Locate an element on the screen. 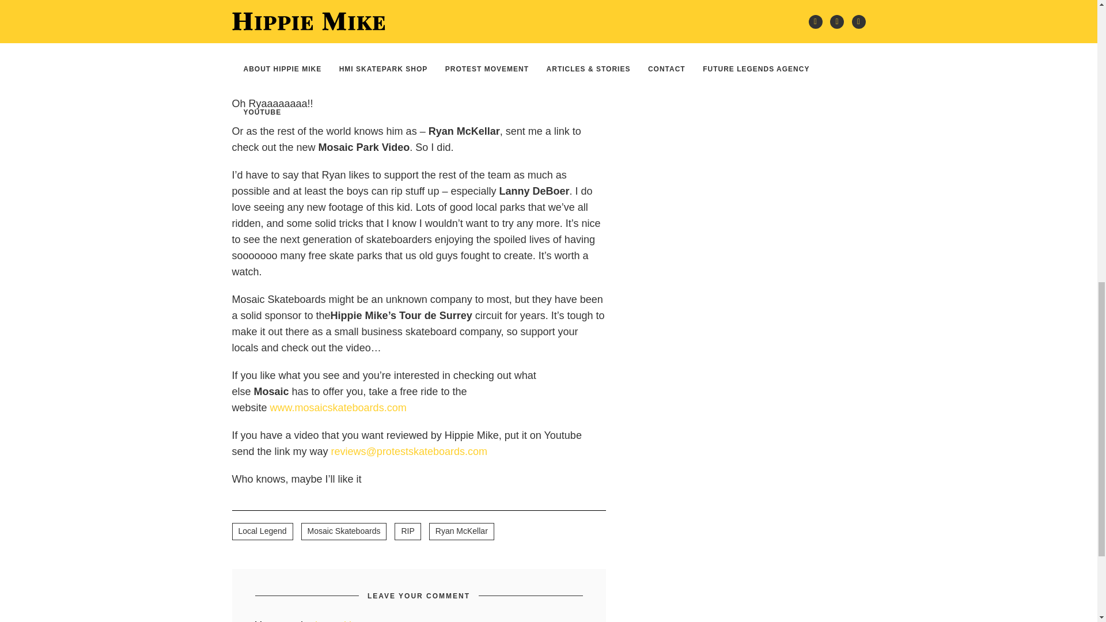 The height and width of the screenshot is (622, 1106). RIP is located at coordinates (407, 532).